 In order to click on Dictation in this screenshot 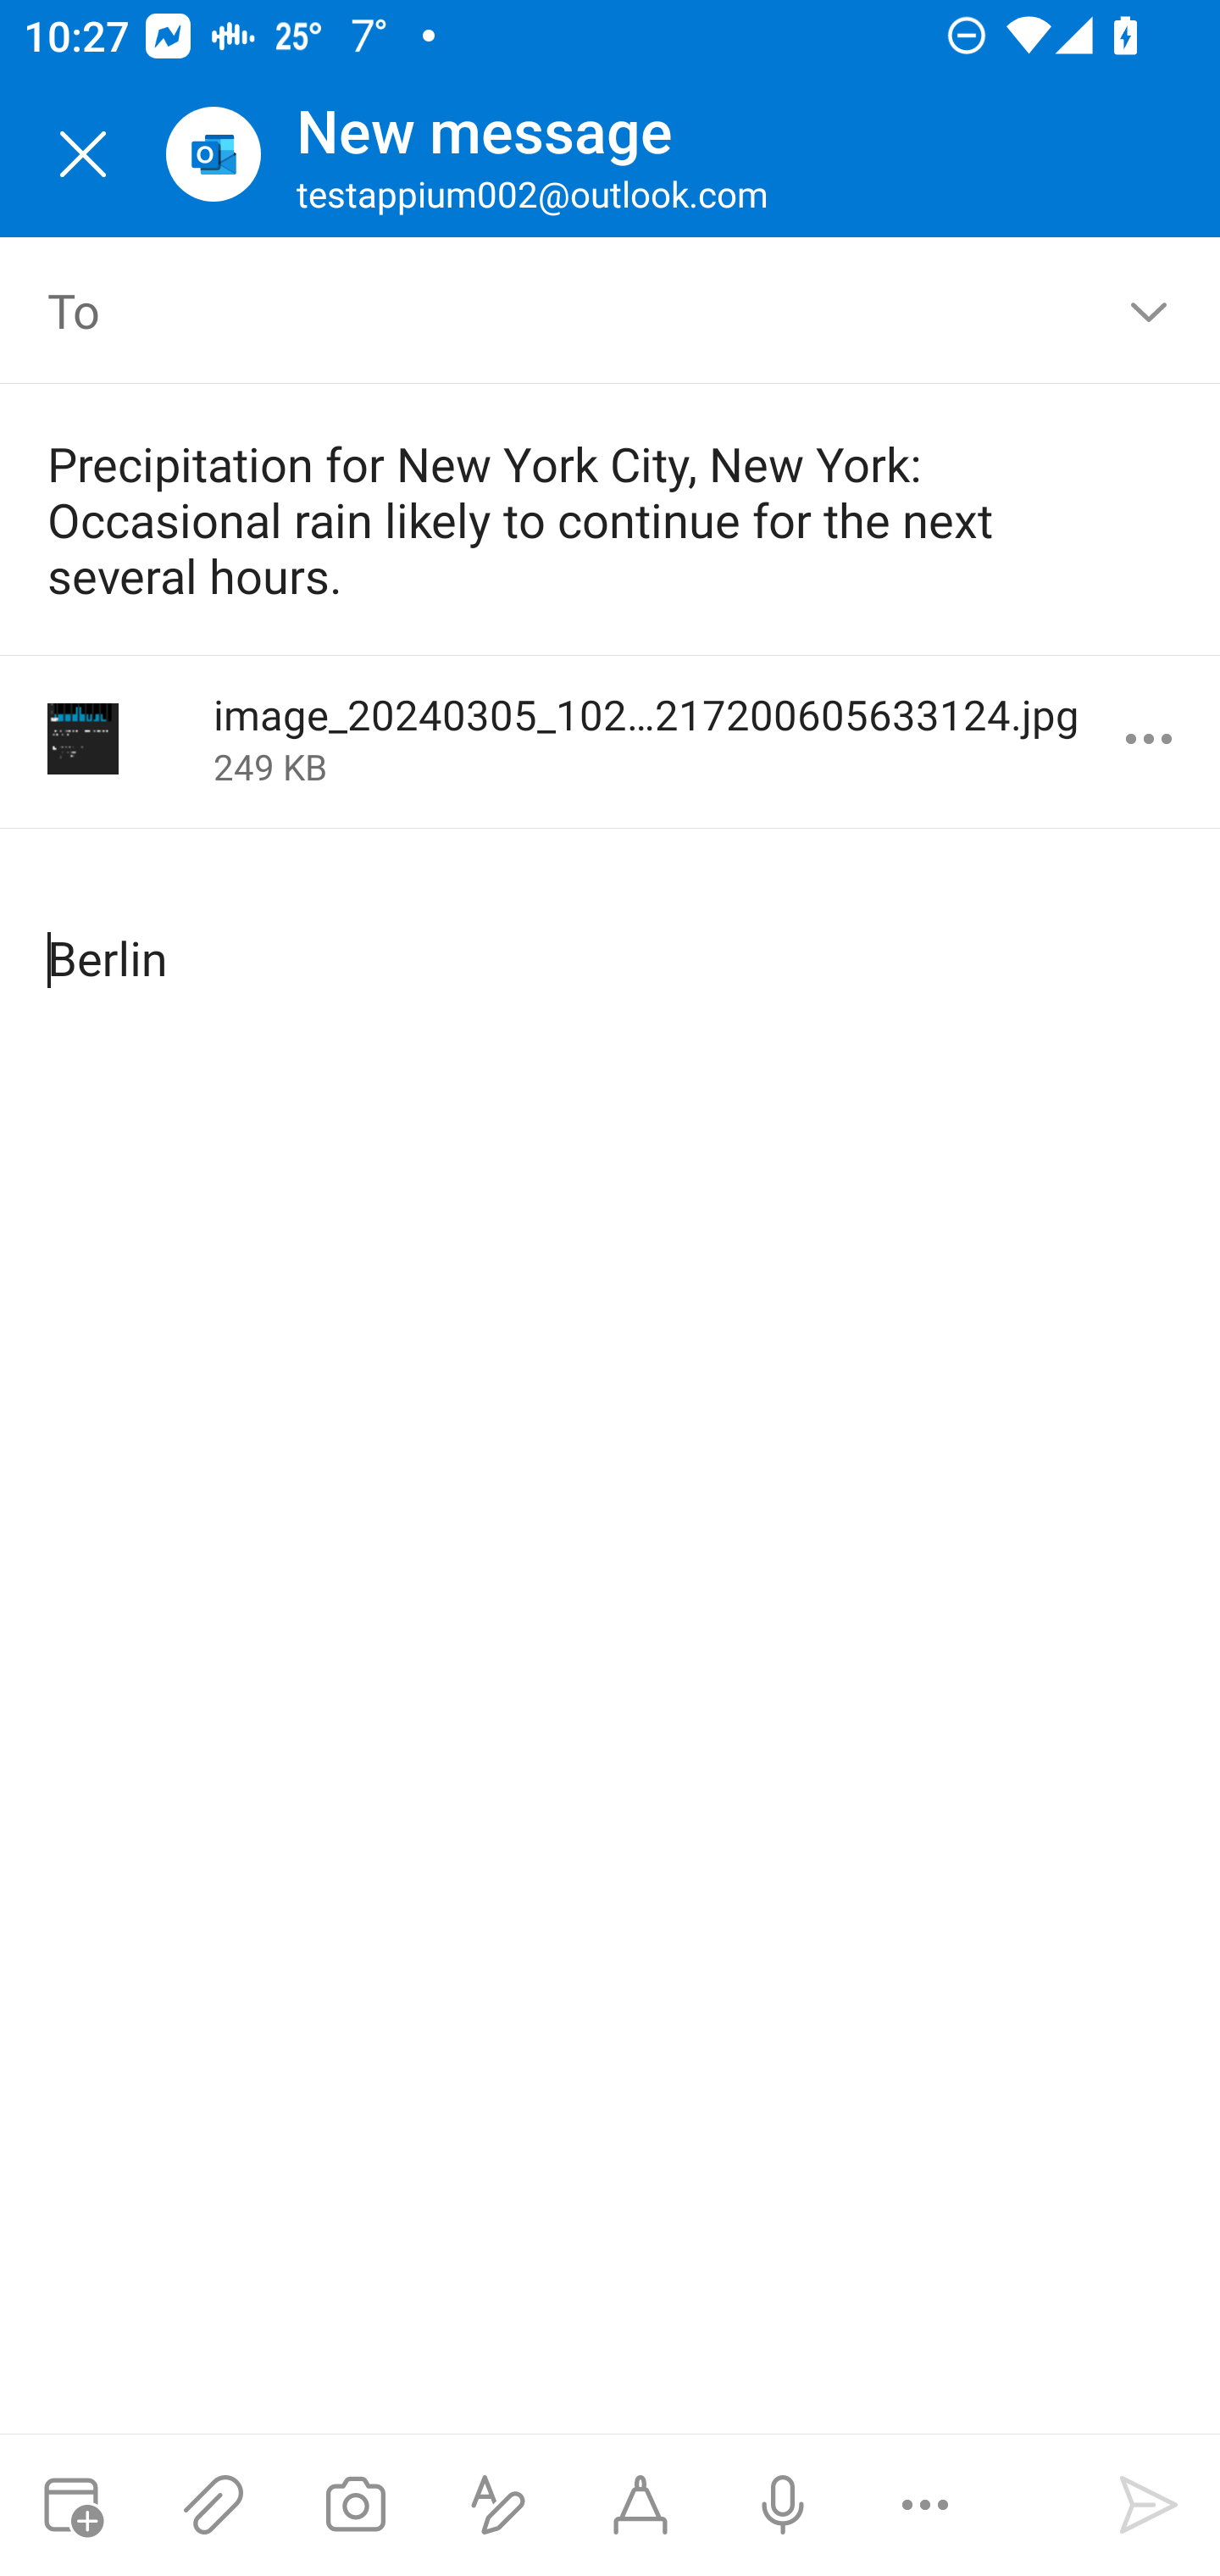, I will do `click(782, 2505)`.